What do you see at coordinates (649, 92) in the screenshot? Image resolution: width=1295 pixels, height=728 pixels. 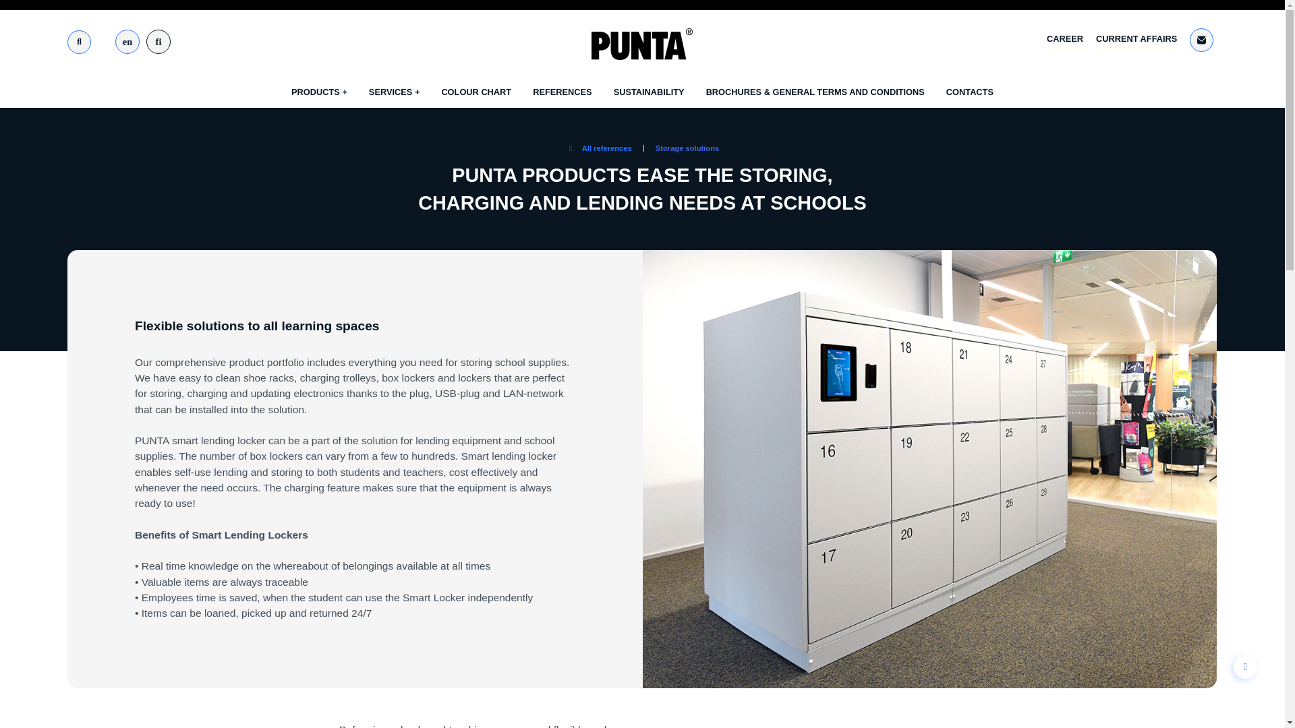 I see `SUSTAINABILITY` at bounding box center [649, 92].